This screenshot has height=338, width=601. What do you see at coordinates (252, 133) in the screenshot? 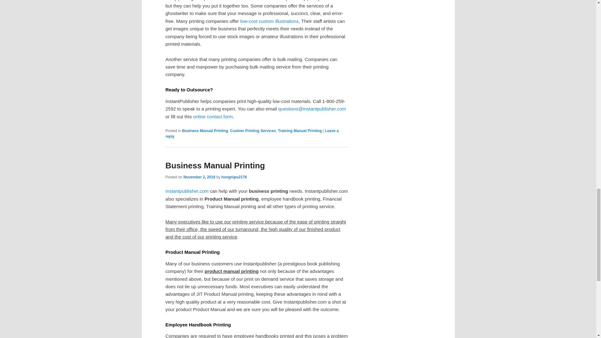
I see `Leave a reply` at bounding box center [252, 133].